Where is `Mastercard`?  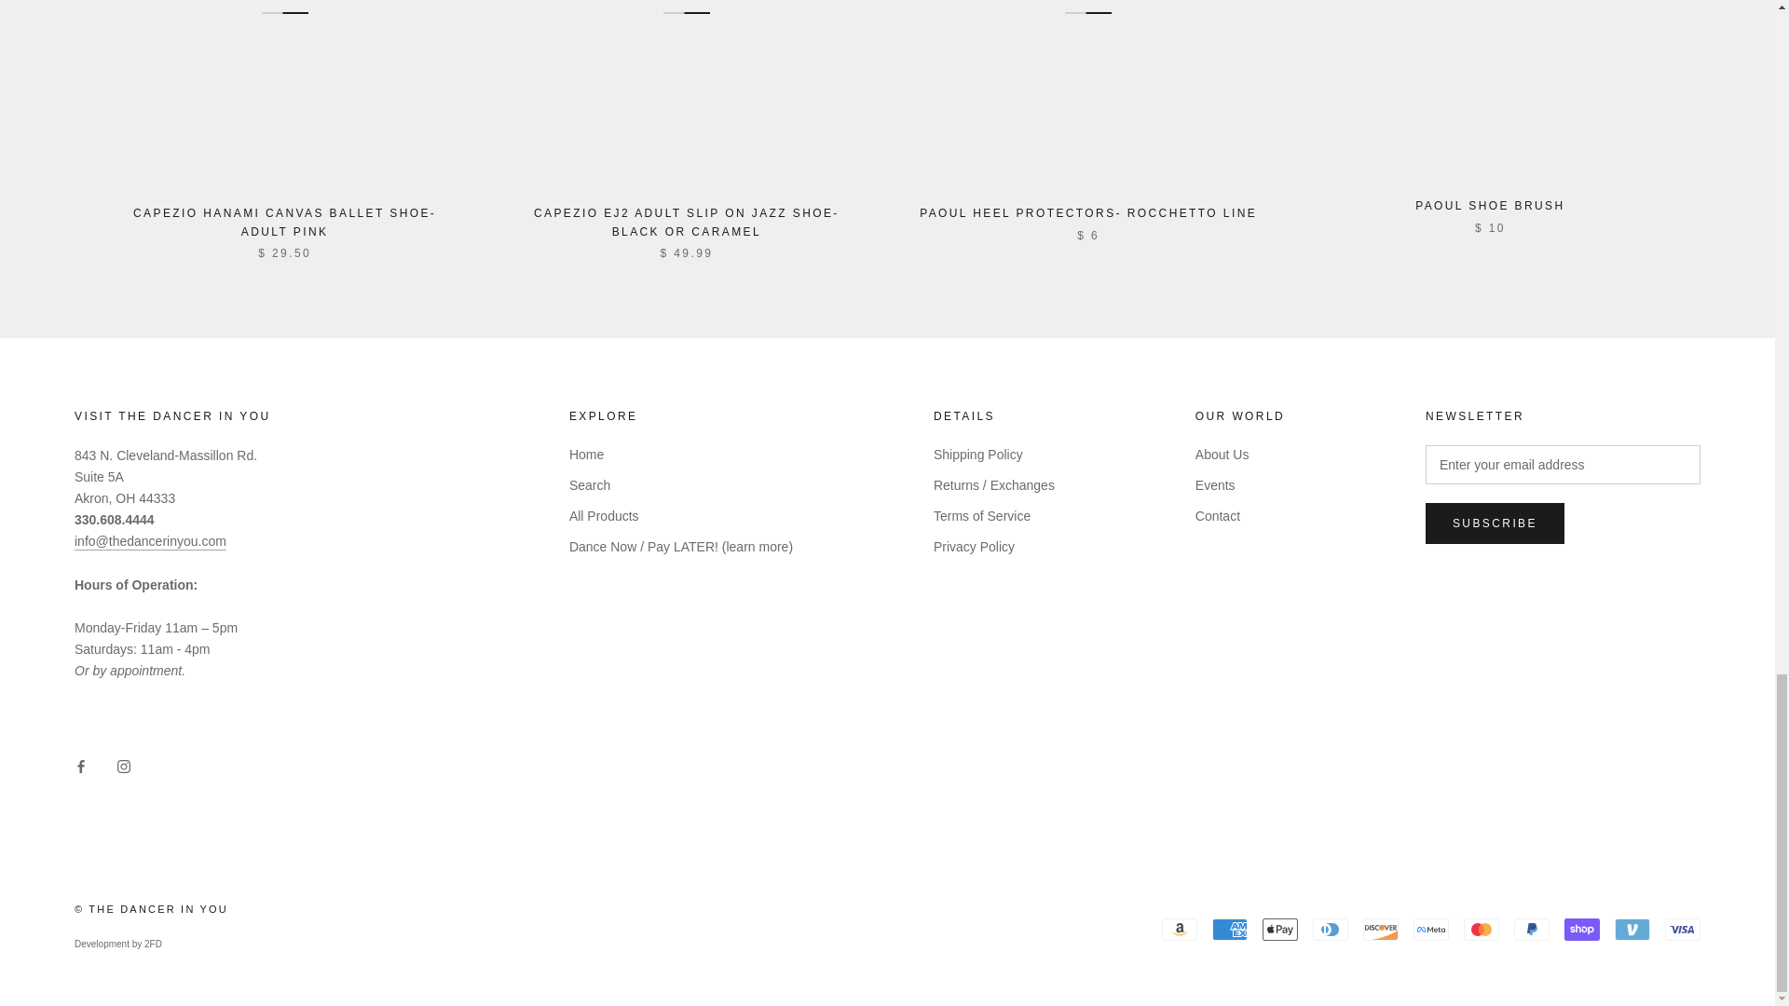
Mastercard is located at coordinates (1481, 930).